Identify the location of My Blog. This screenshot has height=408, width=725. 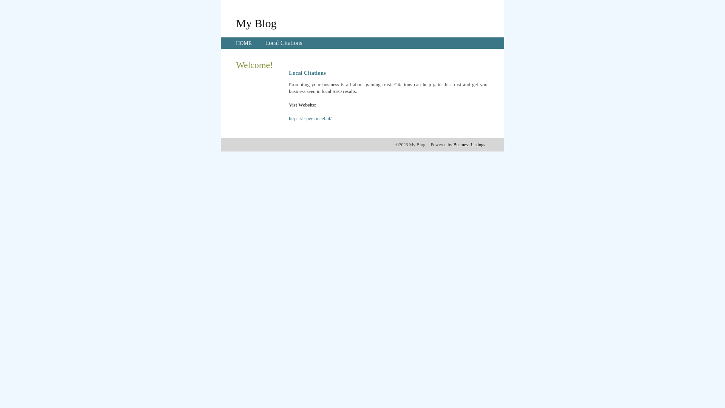
(256, 23).